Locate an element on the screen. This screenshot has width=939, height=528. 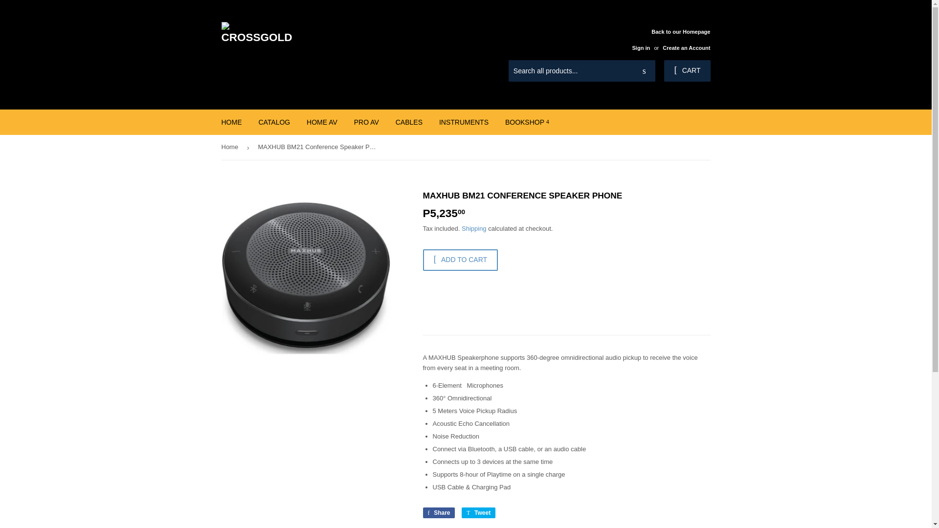
Shipping is located at coordinates (474, 229).